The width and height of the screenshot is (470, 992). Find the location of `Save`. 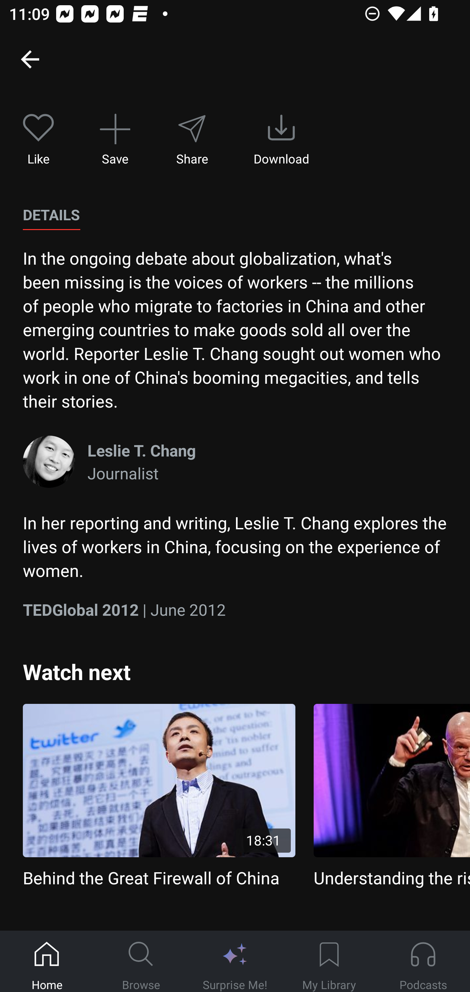

Save is located at coordinates (115, 140).